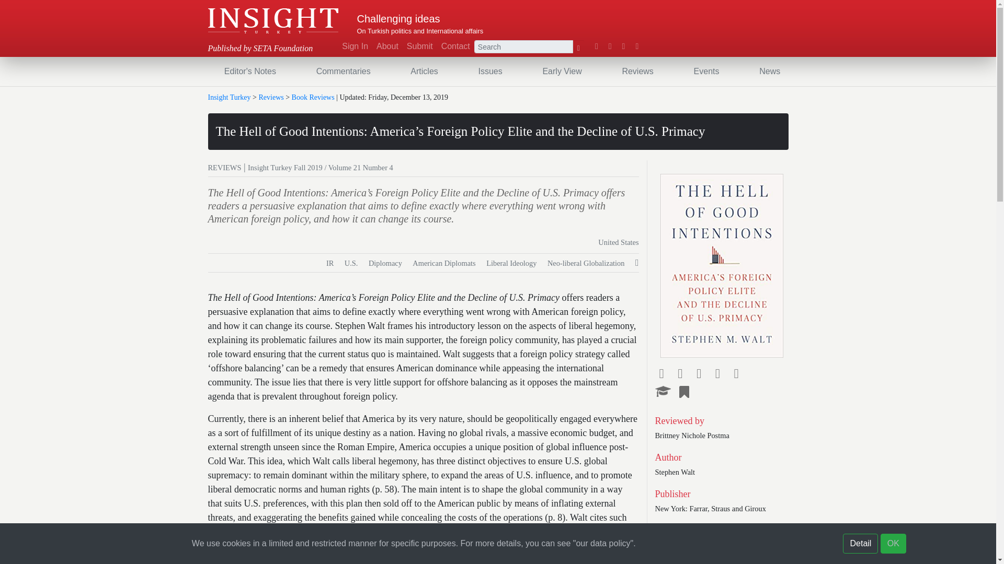 The width and height of the screenshot is (1004, 564). What do you see at coordinates (489, 71) in the screenshot?
I see `Issues` at bounding box center [489, 71].